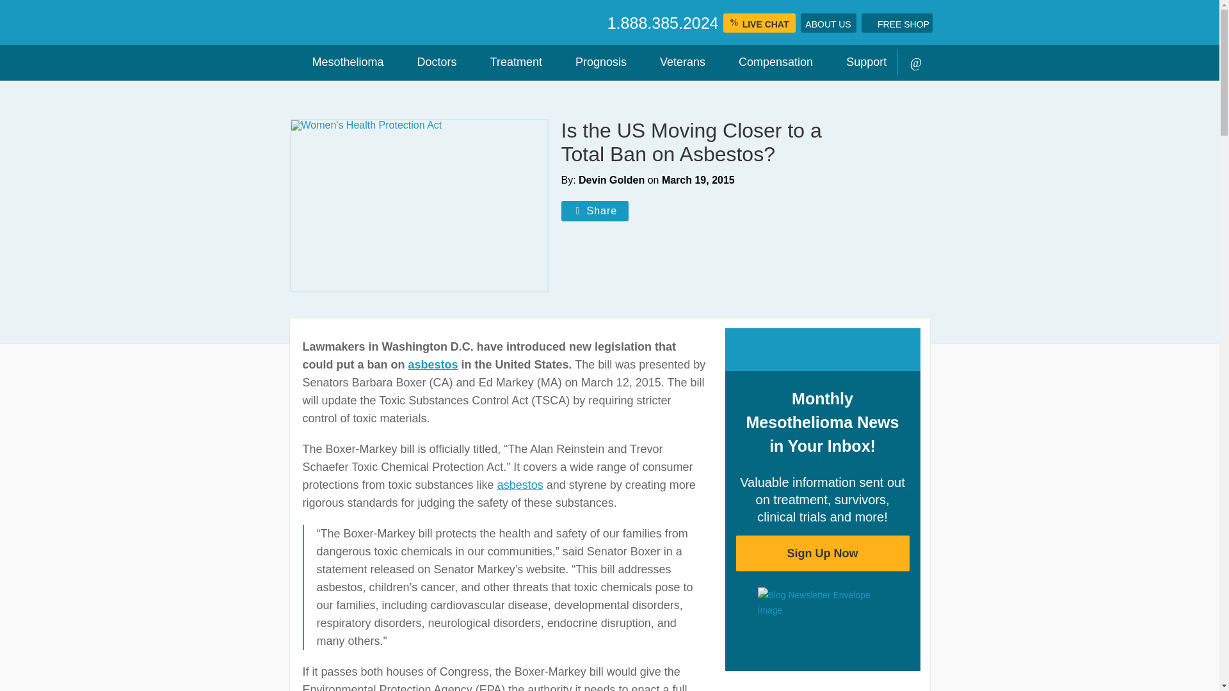 The image size is (1229, 691). I want to click on asbestos, so click(520, 485).